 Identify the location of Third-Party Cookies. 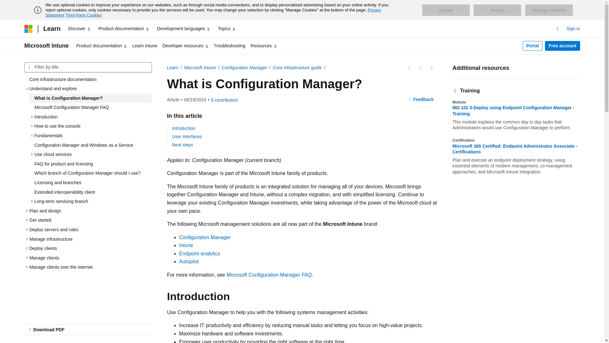
(83, 15).